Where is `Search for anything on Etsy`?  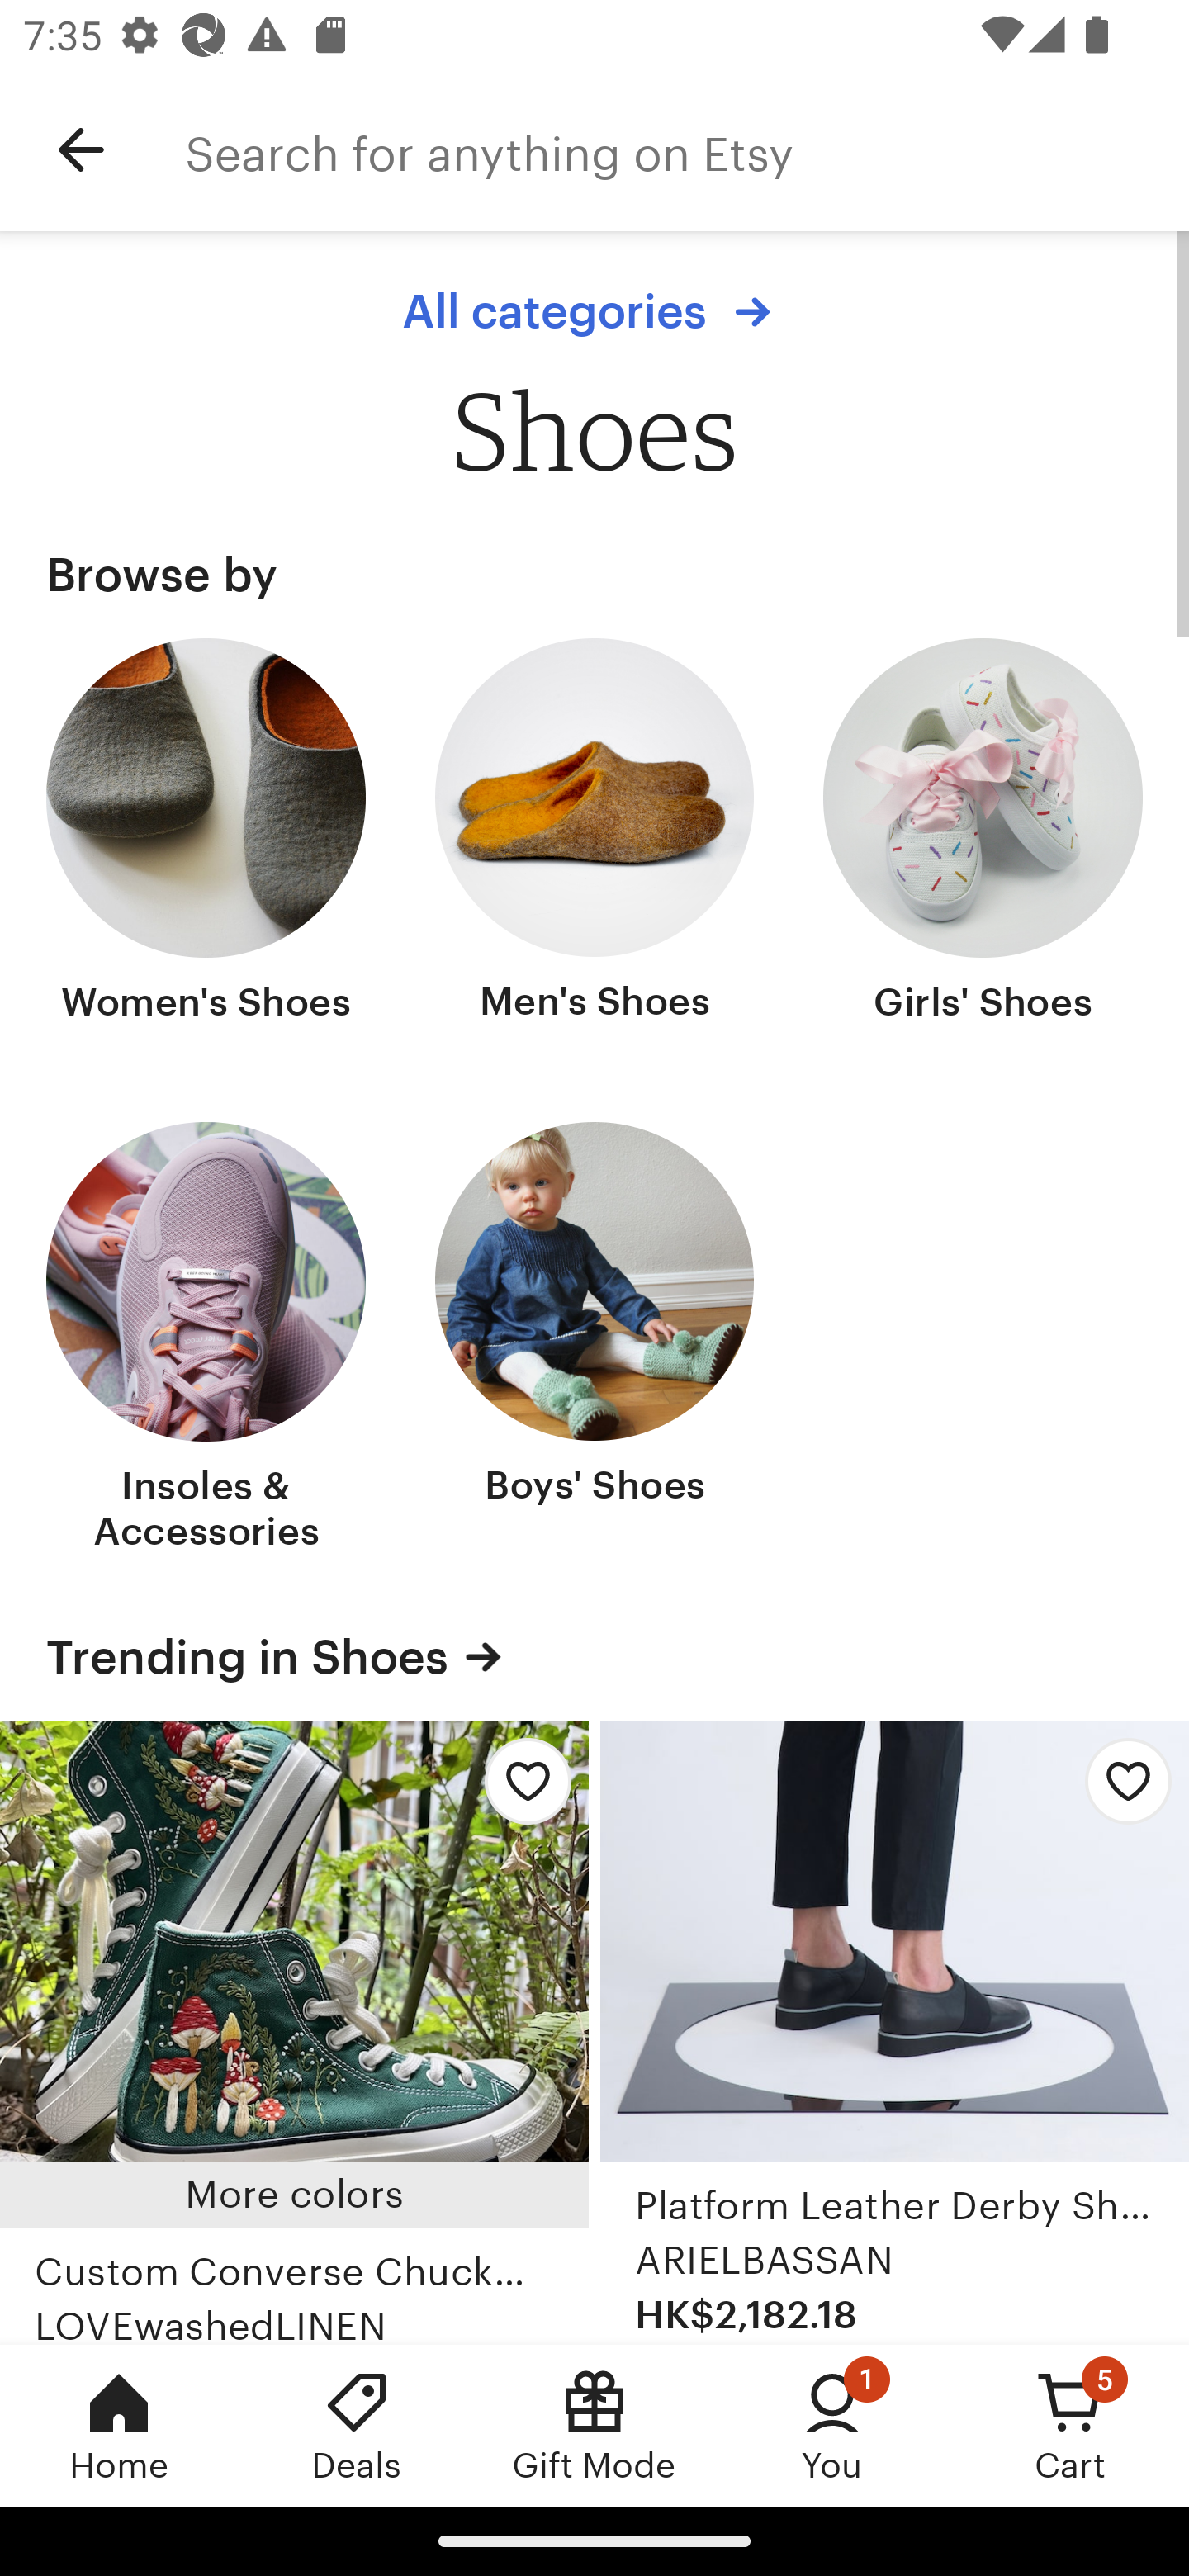
Search for anything on Etsy is located at coordinates (687, 150).